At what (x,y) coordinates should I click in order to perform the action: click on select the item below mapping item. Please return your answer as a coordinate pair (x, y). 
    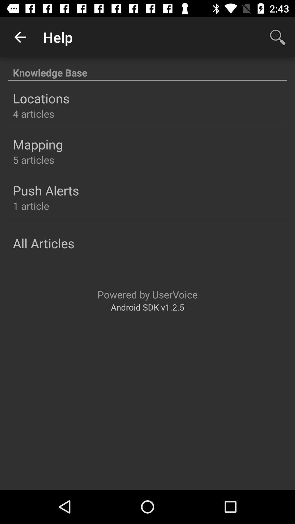
    Looking at the image, I should click on (33, 160).